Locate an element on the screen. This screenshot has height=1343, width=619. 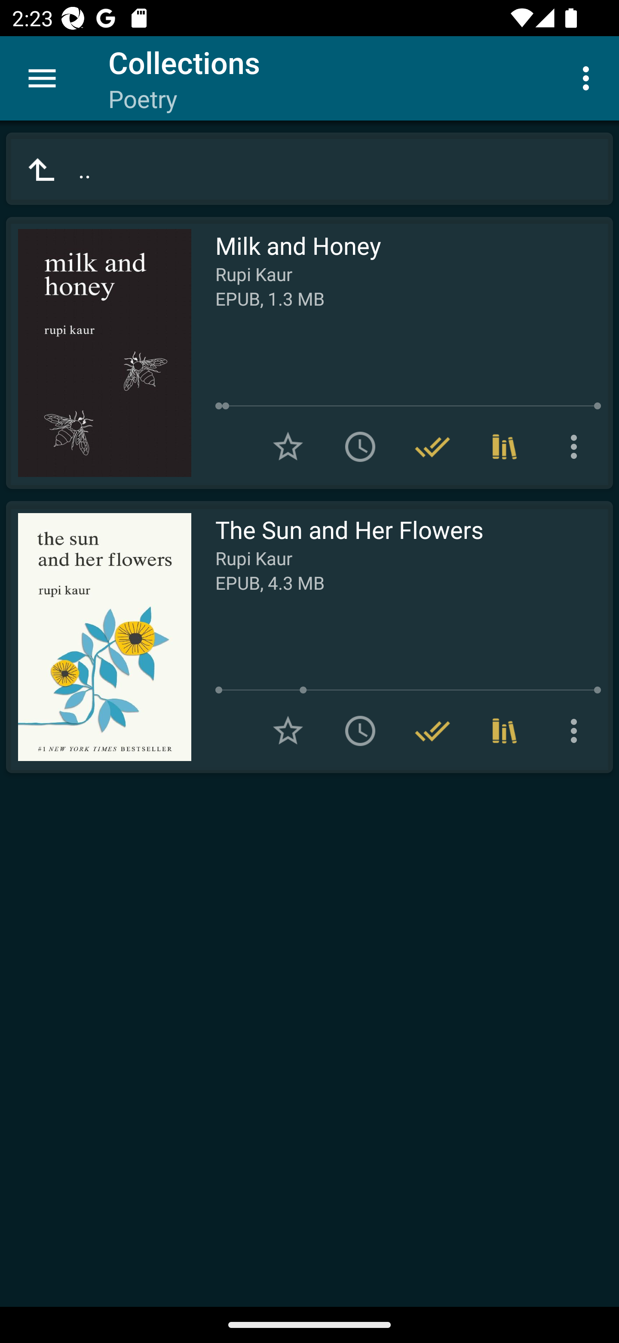
Read The Sun and Her Flowers is located at coordinates (98, 637).